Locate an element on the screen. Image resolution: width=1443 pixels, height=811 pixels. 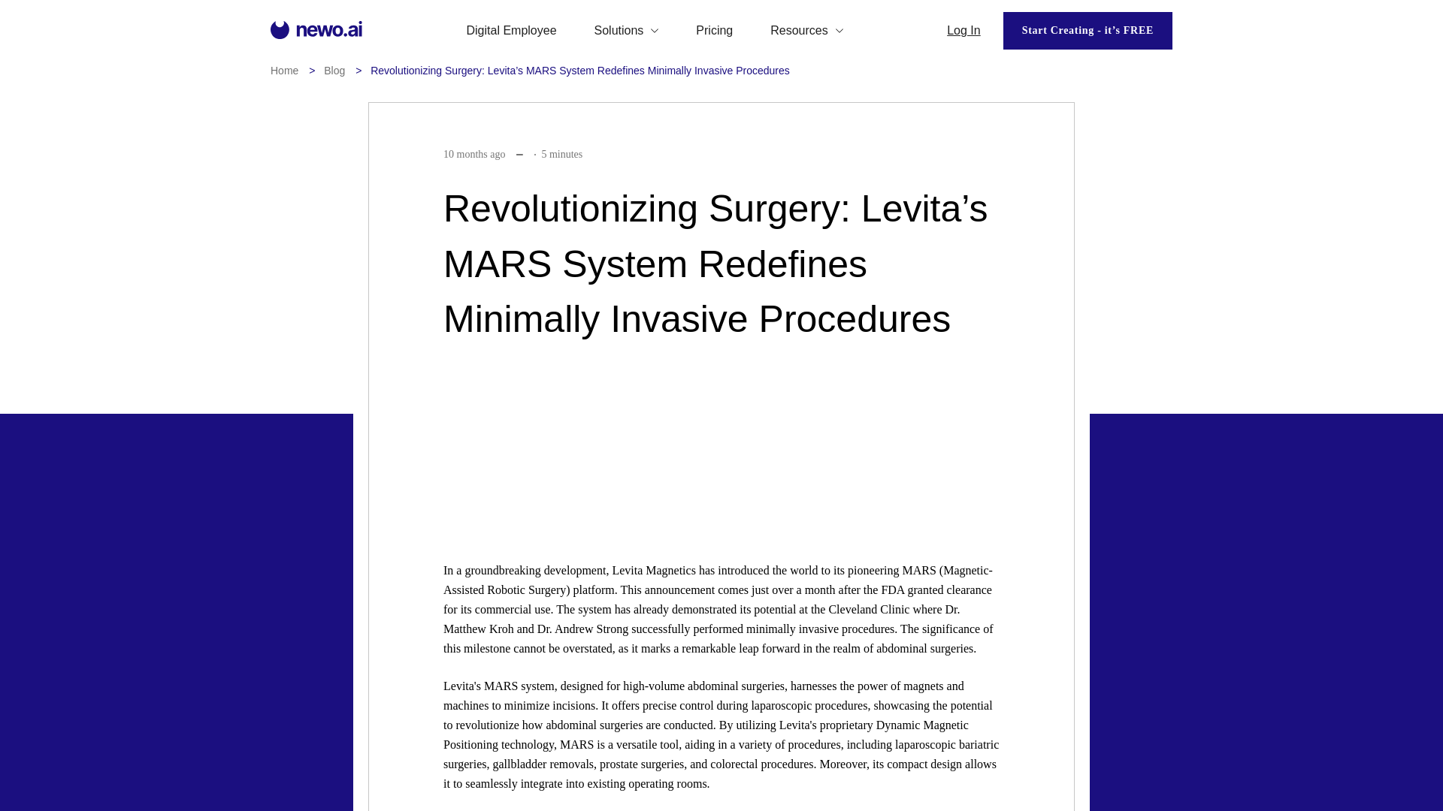
Log In is located at coordinates (963, 30).